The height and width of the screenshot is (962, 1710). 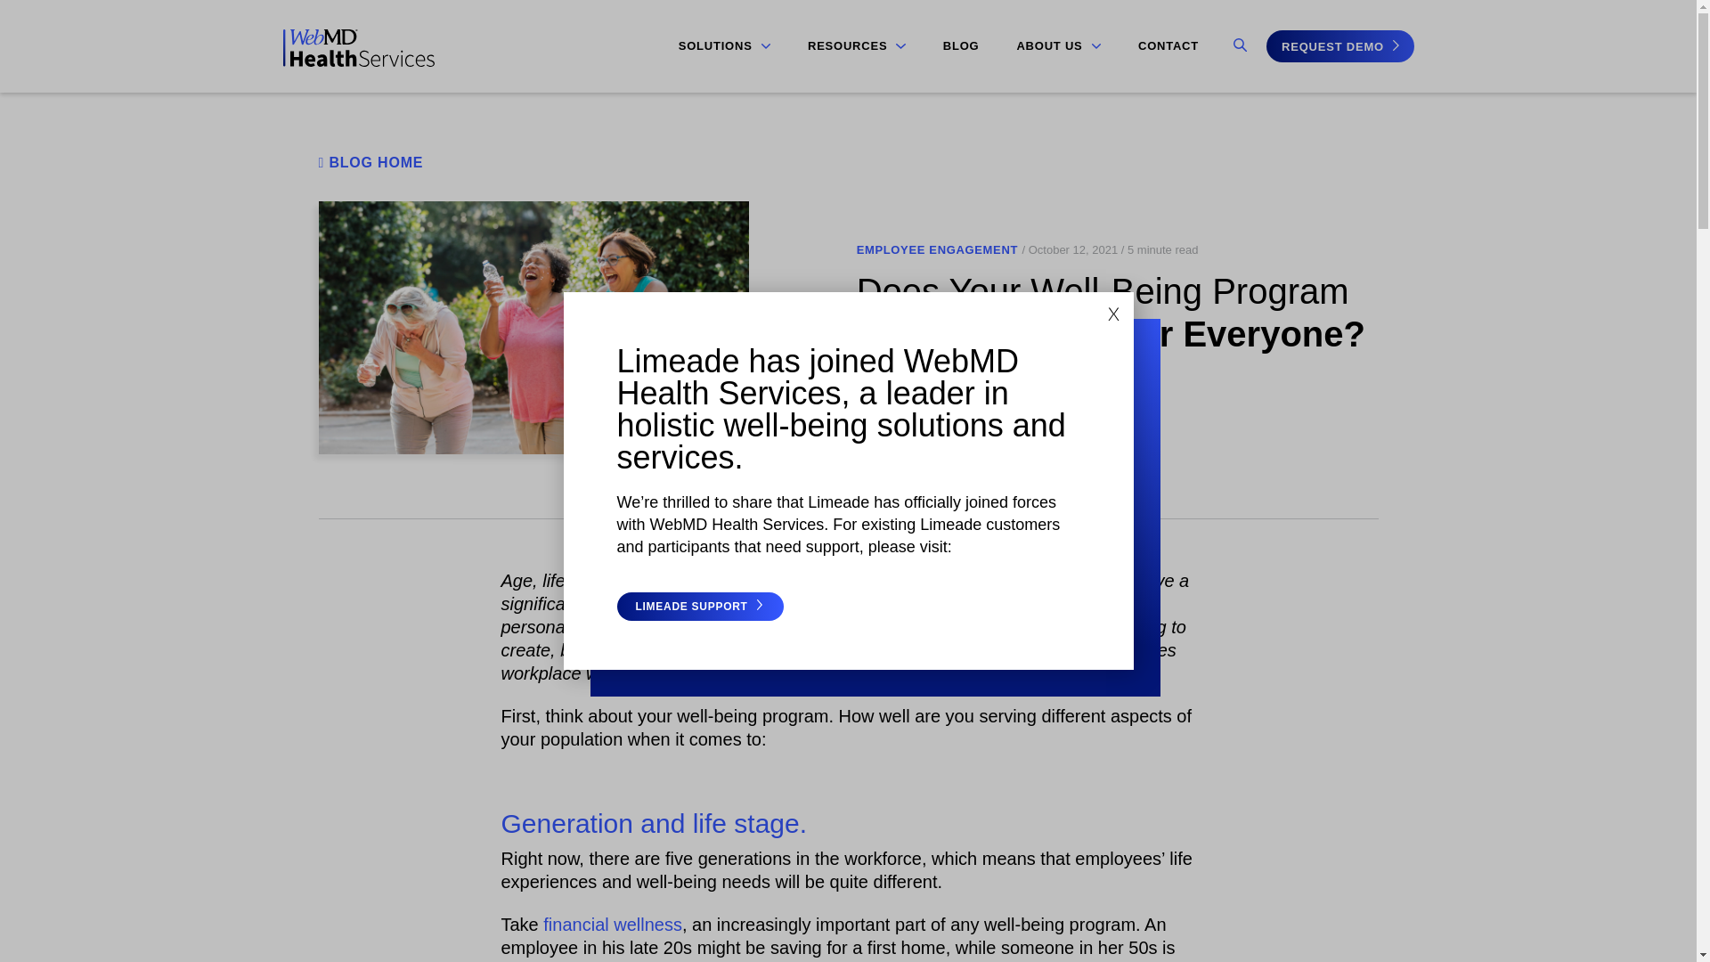 I want to click on Christine Muldoon, so click(x=935, y=376).